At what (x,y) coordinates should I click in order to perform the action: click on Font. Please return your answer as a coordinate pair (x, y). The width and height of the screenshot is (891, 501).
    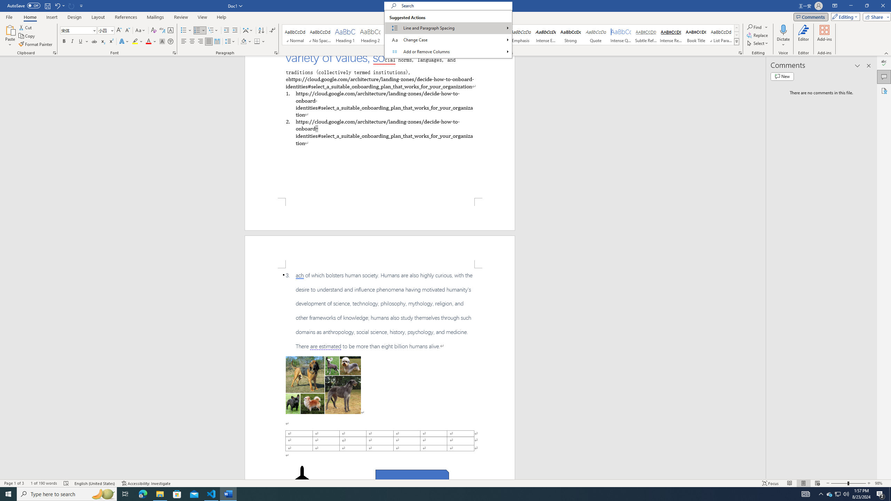
    Looking at the image, I should click on (79, 31).